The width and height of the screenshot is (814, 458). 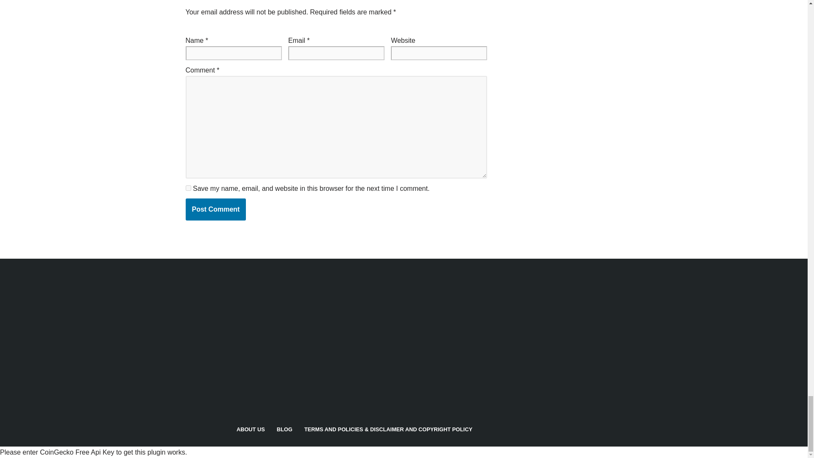 I want to click on ABOUT US, so click(x=251, y=430).